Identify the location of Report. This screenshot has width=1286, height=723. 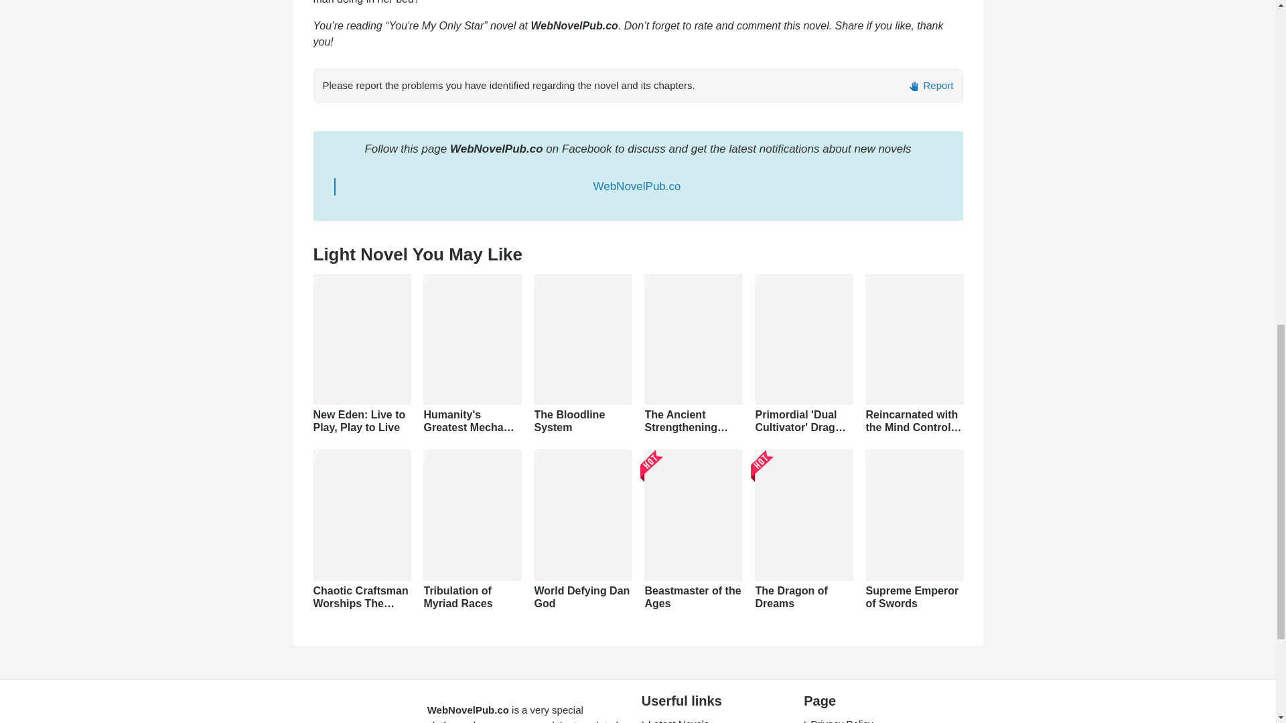
(927, 86).